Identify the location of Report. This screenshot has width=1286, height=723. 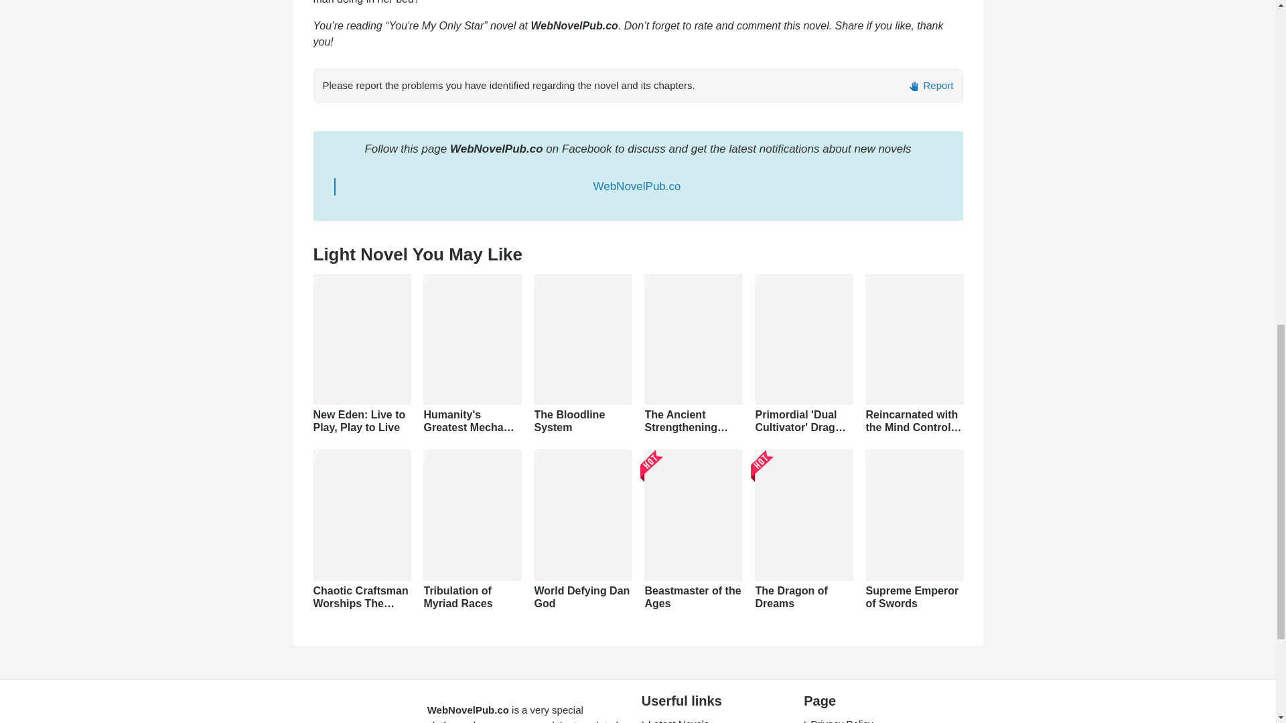
(927, 86).